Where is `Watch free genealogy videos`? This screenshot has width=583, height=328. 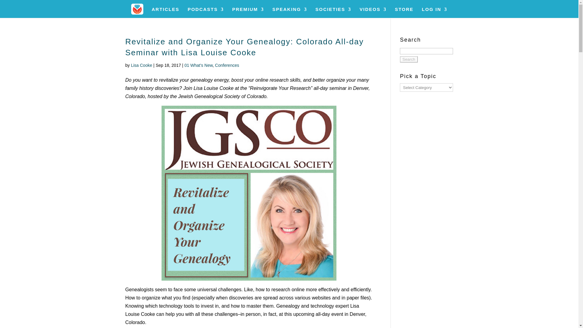 Watch free genealogy videos is located at coordinates (373, 12).